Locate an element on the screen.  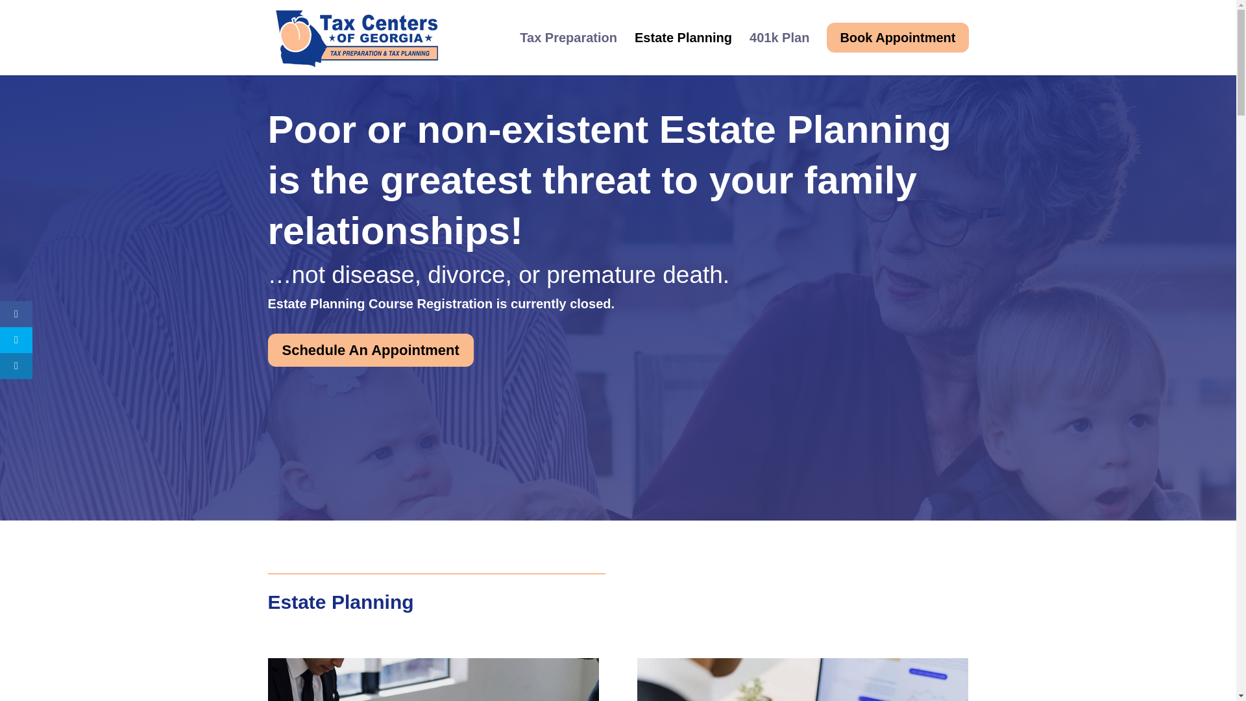
Accountant-Image-35 is located at coordinates (802, 680).